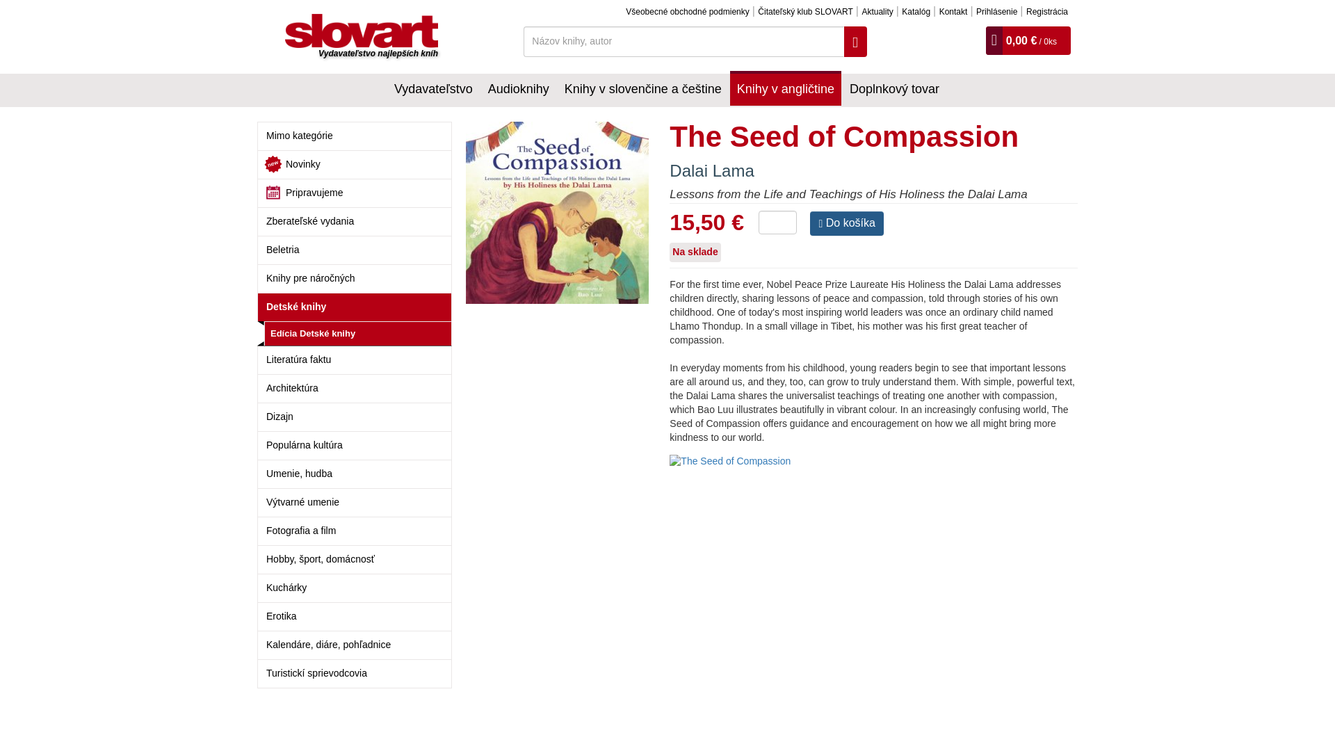 The height and width of the screenshot is (751, 1335). I want to click on Dizajn, so click(355, 416).